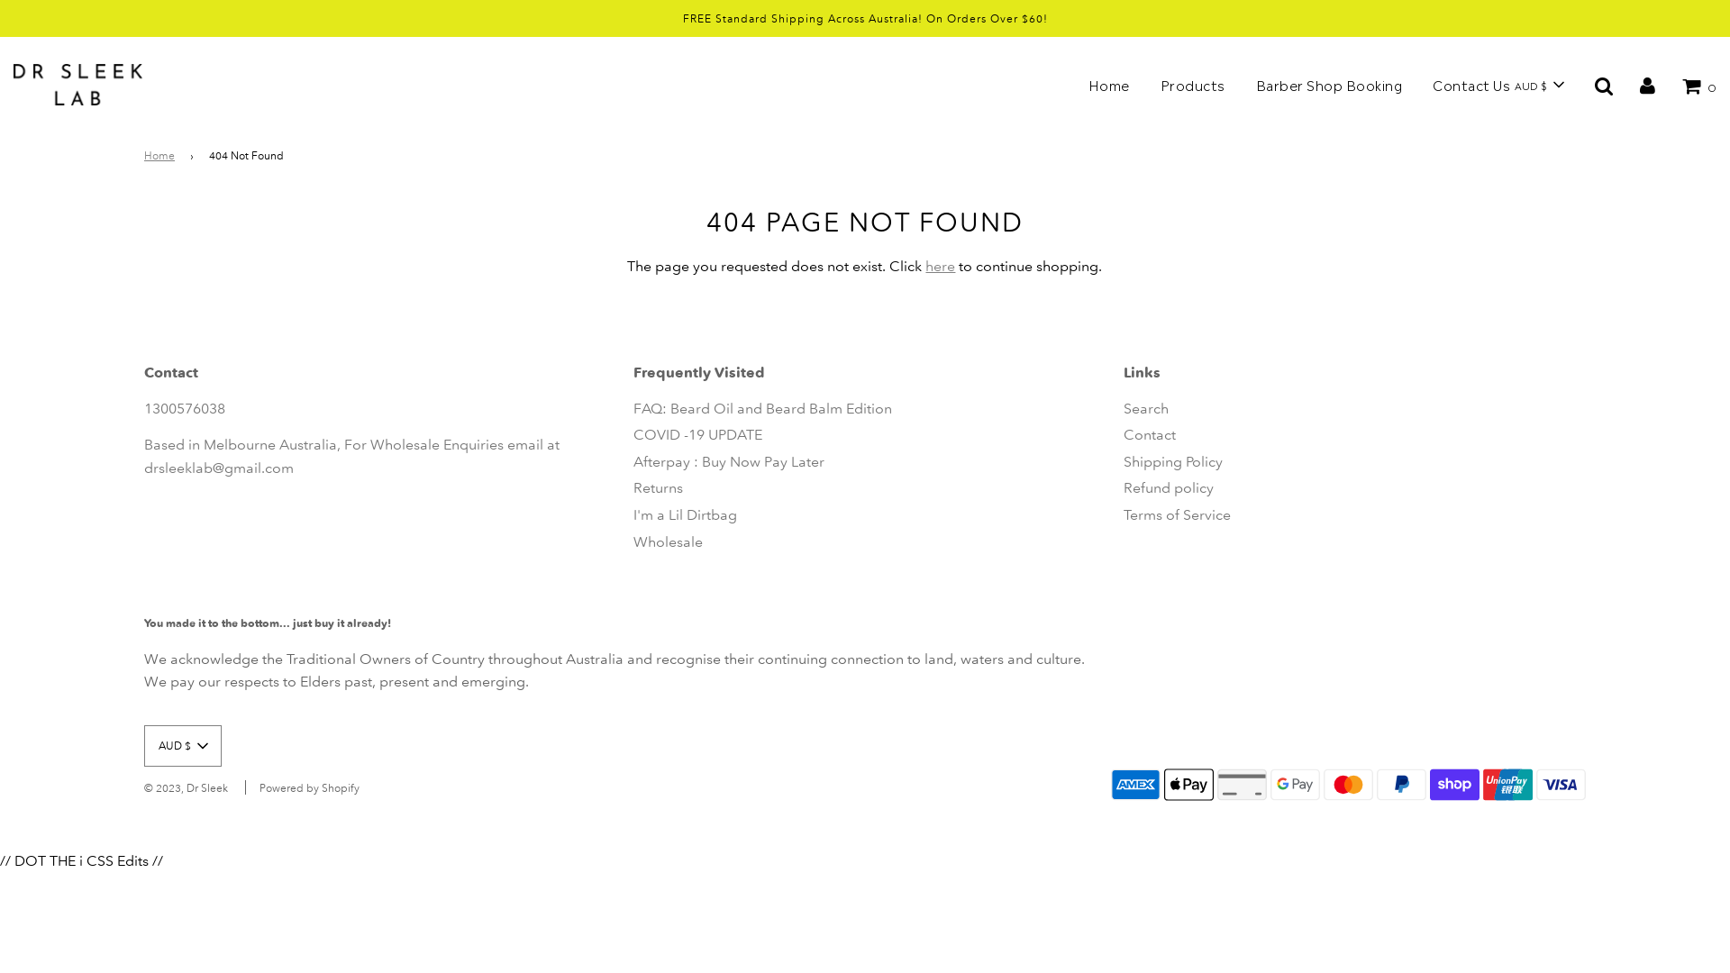  What do you see at coordinates (1192, 85) in the screenshot?
I see `Products` at bounding box center [1192, 85].